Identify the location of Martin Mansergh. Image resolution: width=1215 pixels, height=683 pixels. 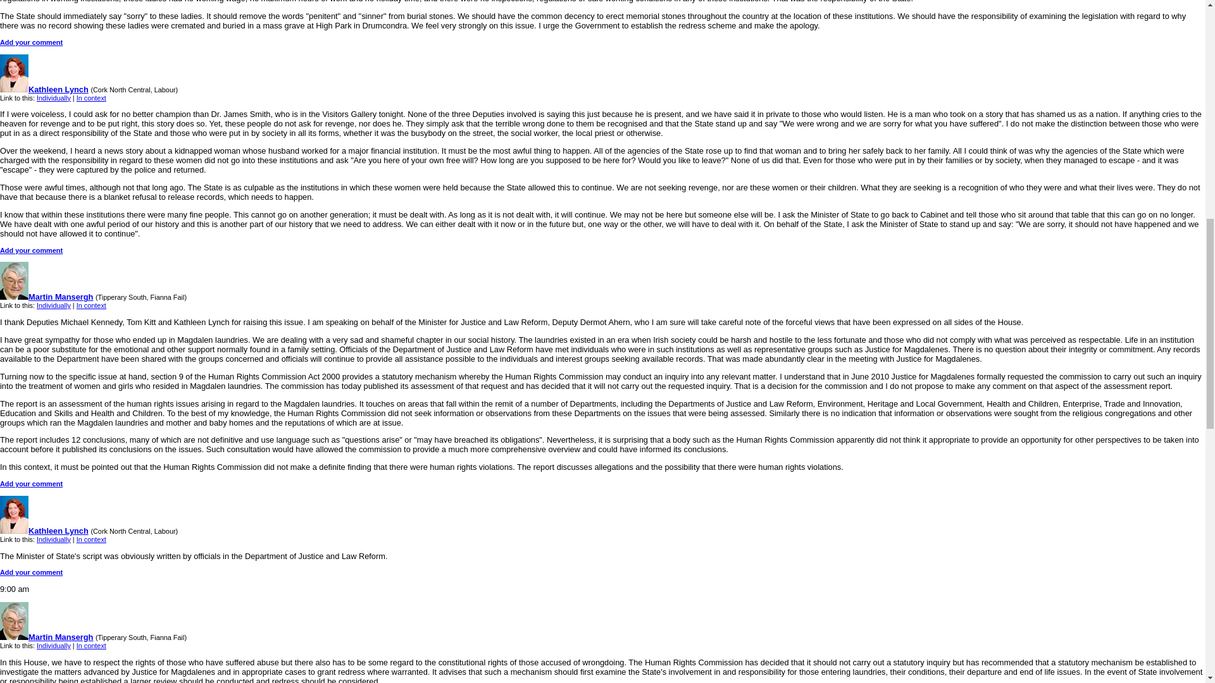
(47, 297).